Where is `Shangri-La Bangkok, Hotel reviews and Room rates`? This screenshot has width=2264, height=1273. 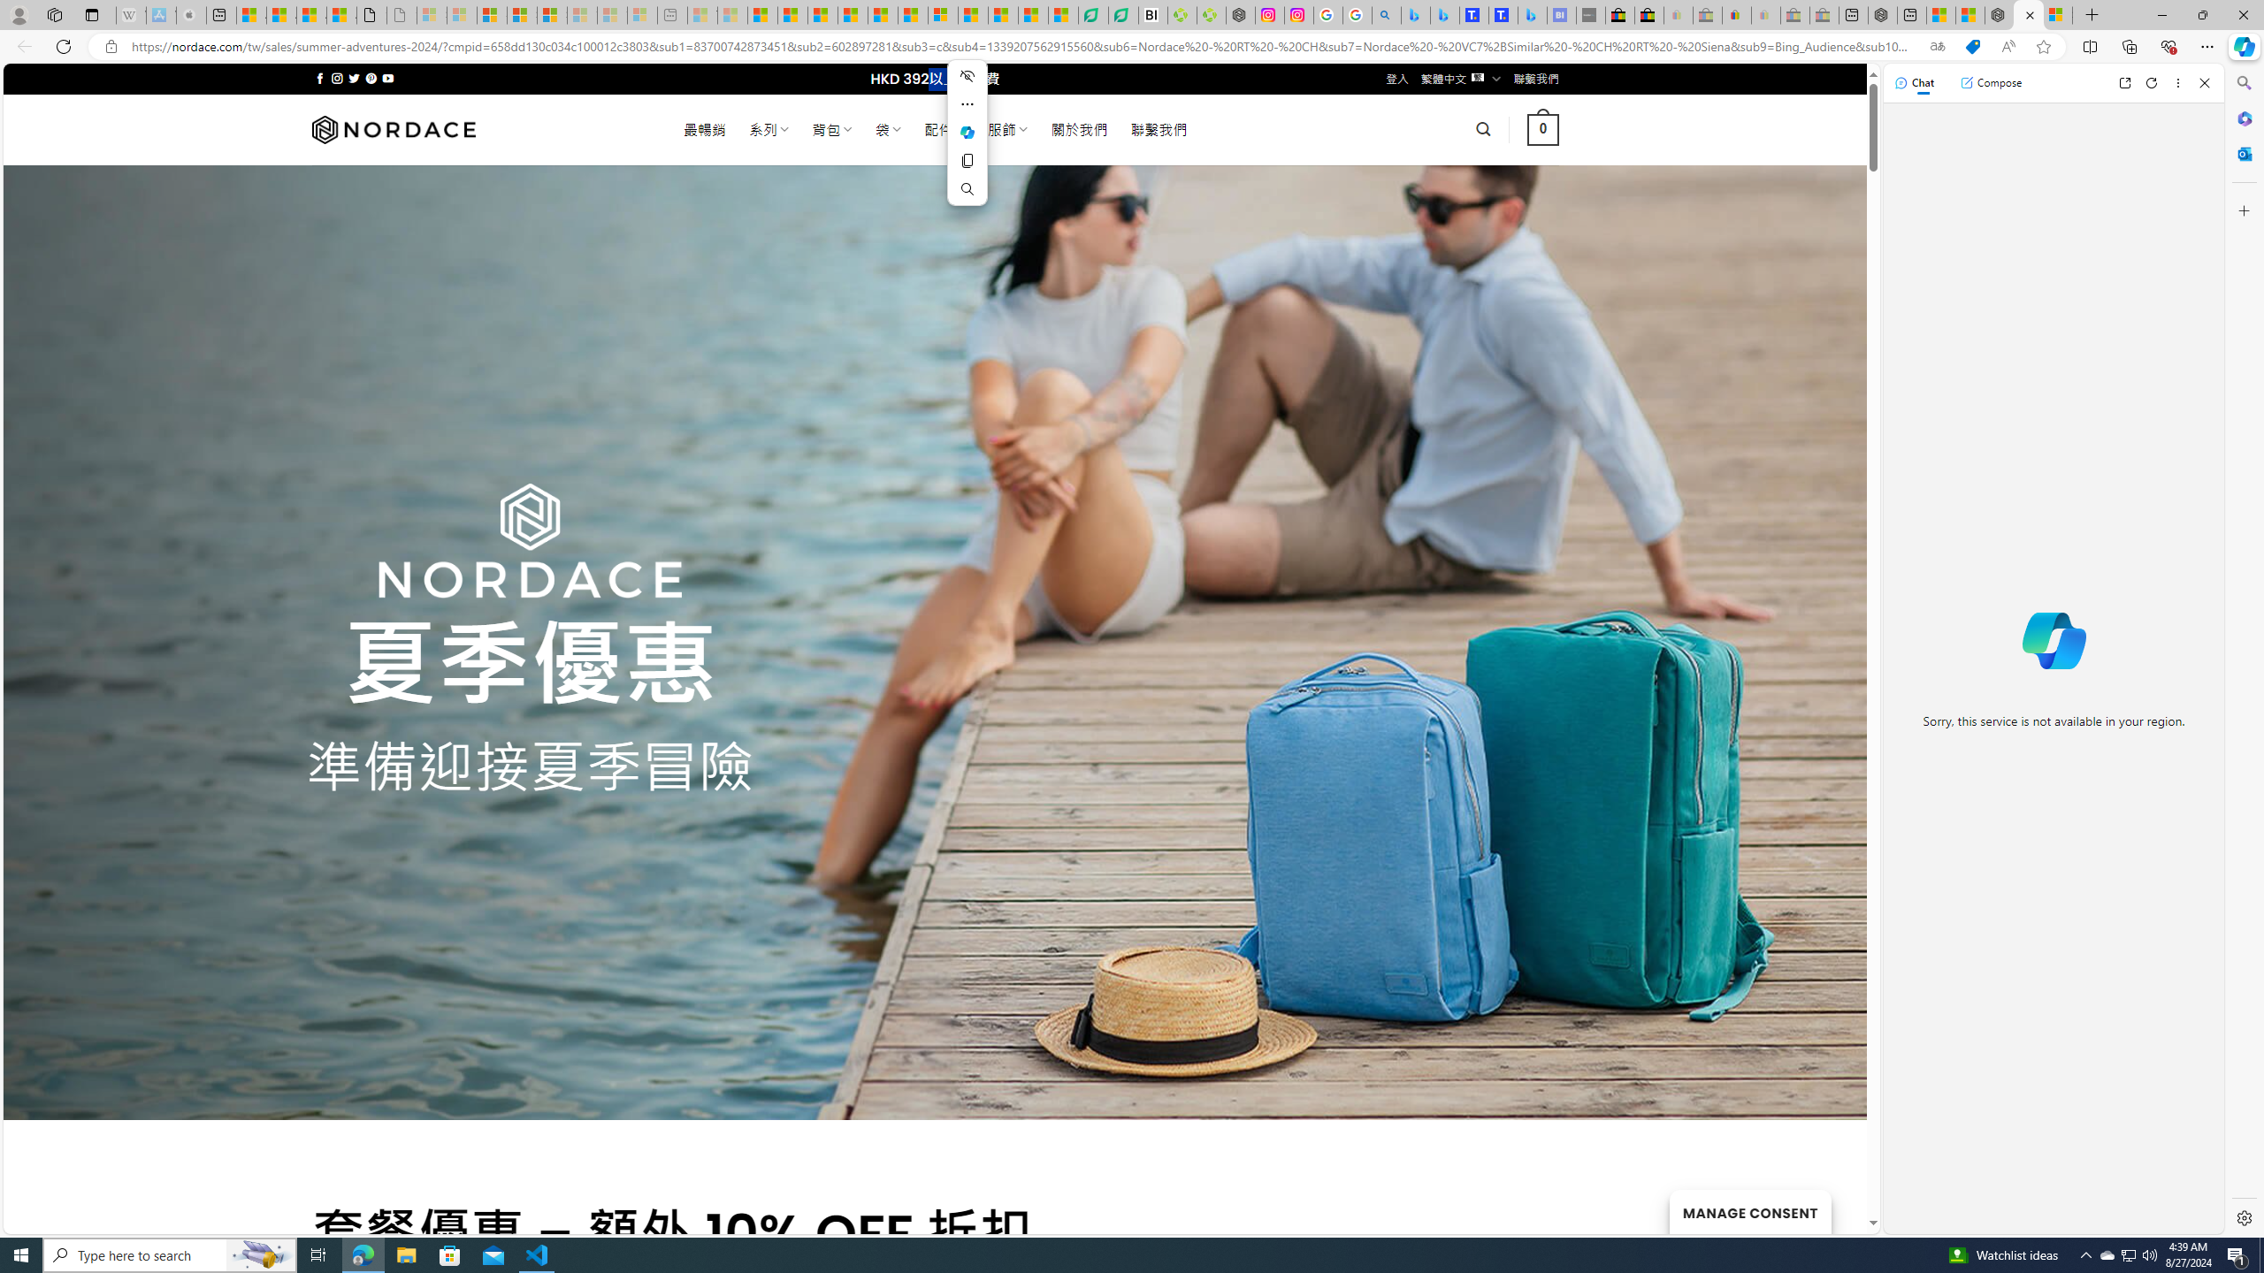 Shangri-La Bangkok, Hotel reviews and Room rates is located at coordinates (1503, 15).